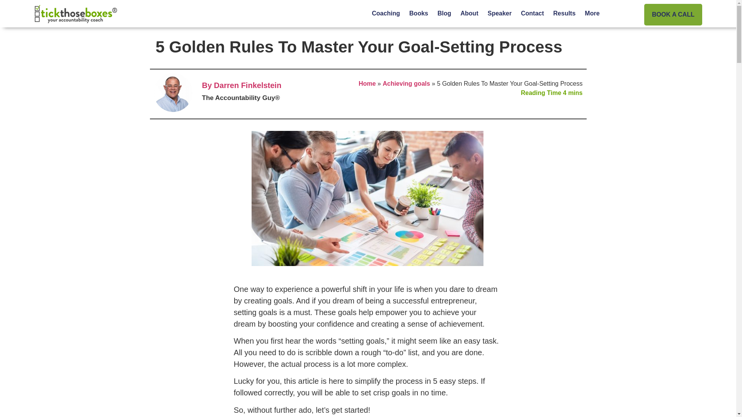 The image size is (742, 417). Describe the element at coordinates (418, 13) in the screenshot. I see `Books` at that location.